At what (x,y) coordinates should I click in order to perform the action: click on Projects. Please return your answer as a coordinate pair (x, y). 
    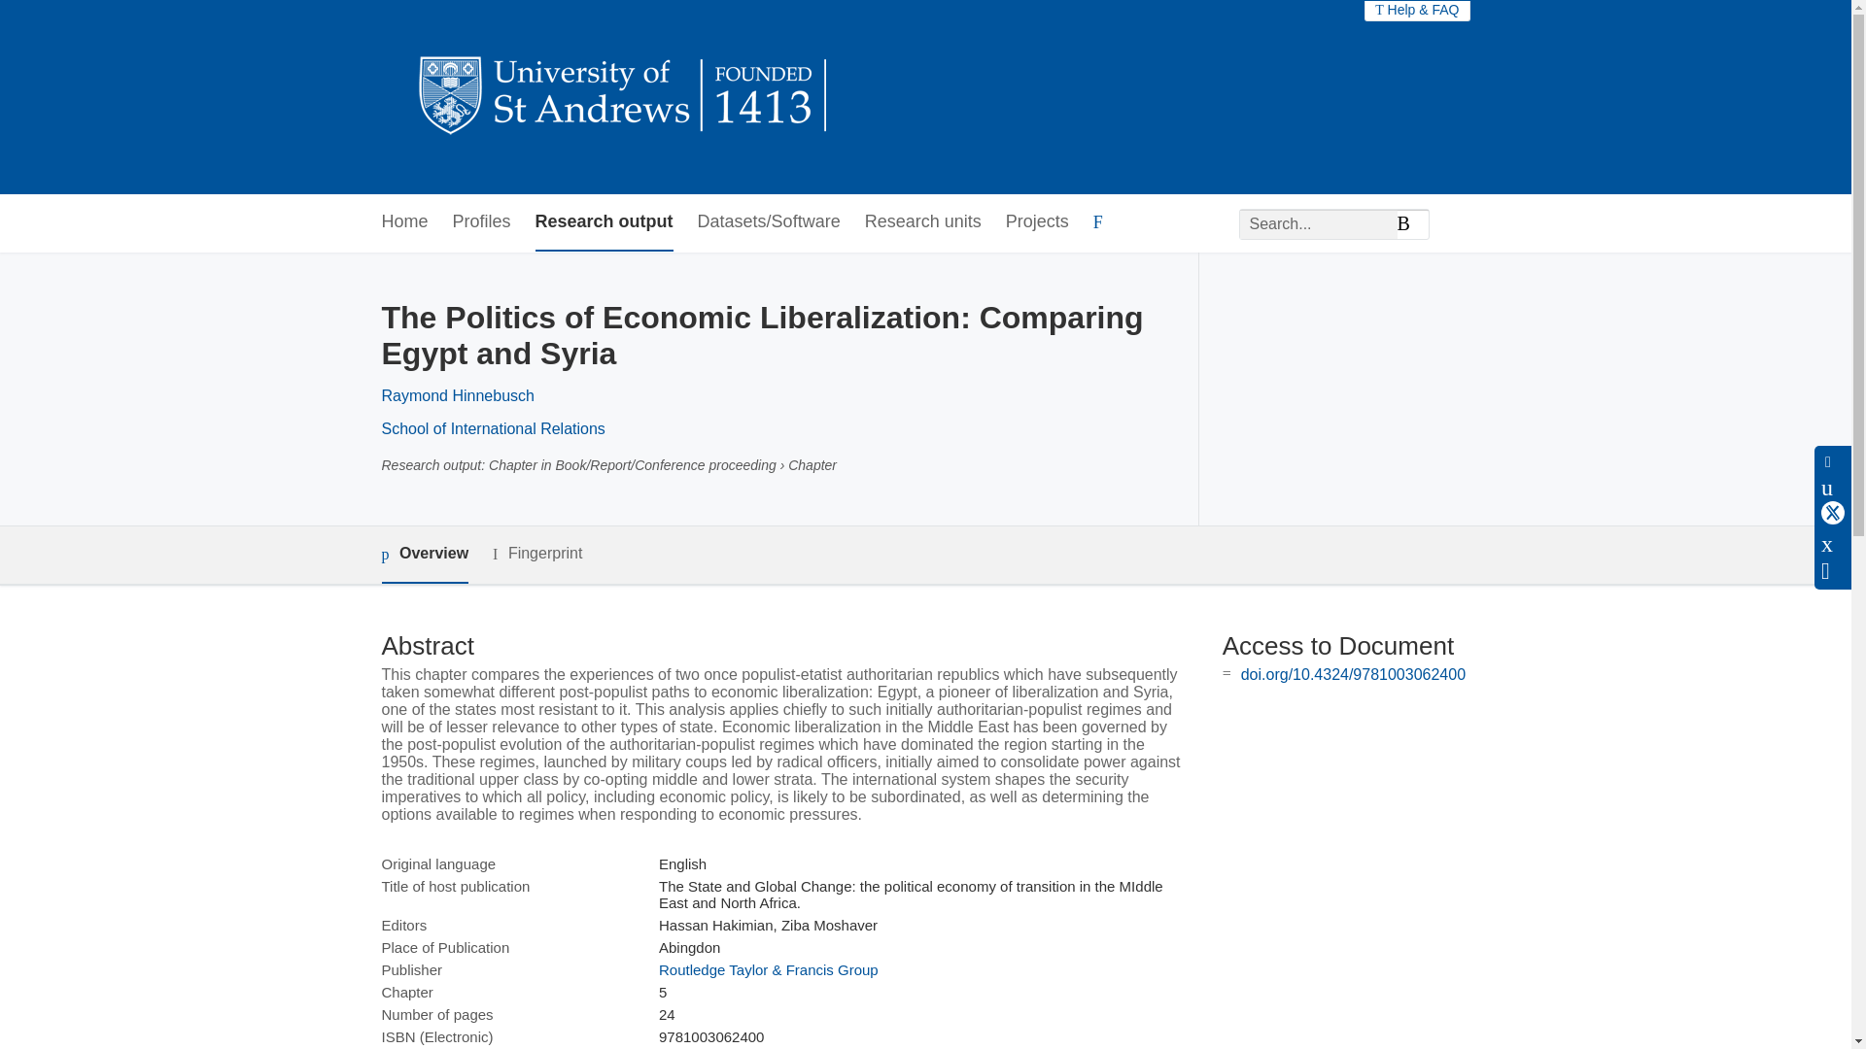
    Looking at the image, I should click on (1037, 222).